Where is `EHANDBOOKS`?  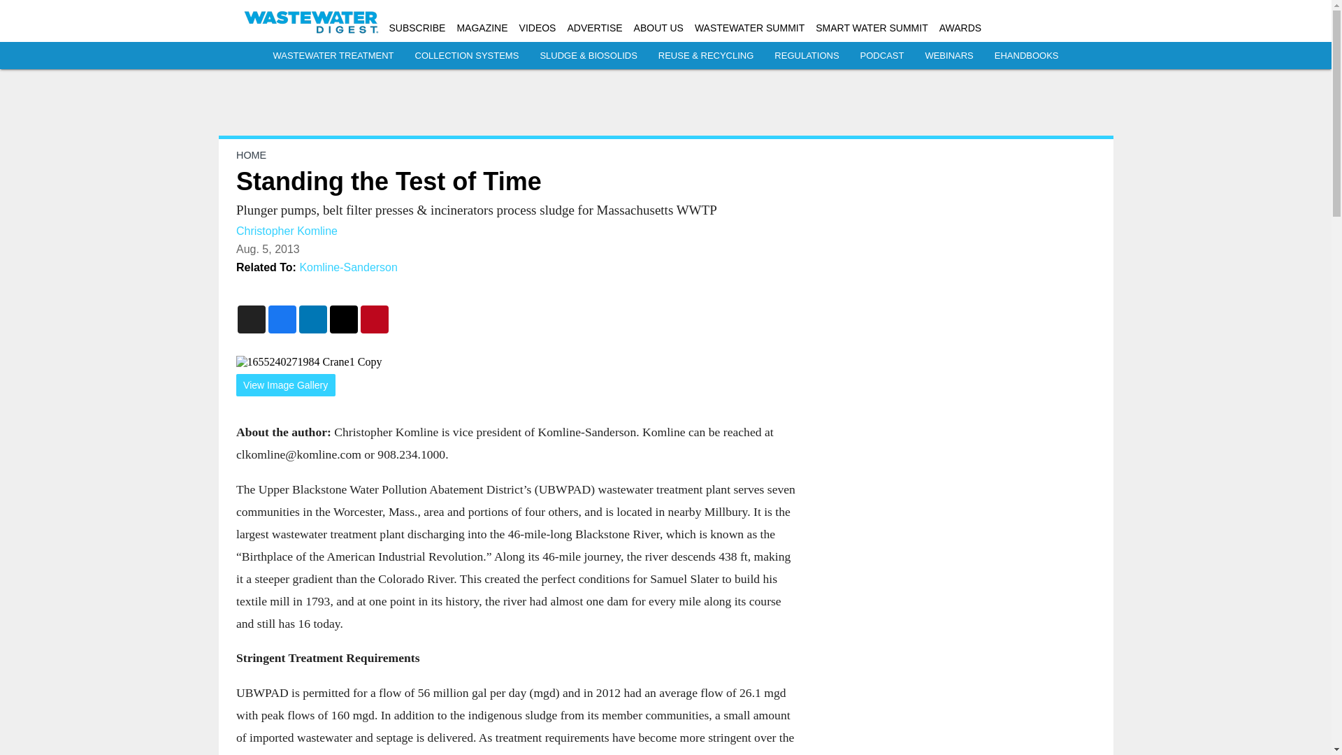 EHANDBOOKS is located at coordinates (1026, 56).